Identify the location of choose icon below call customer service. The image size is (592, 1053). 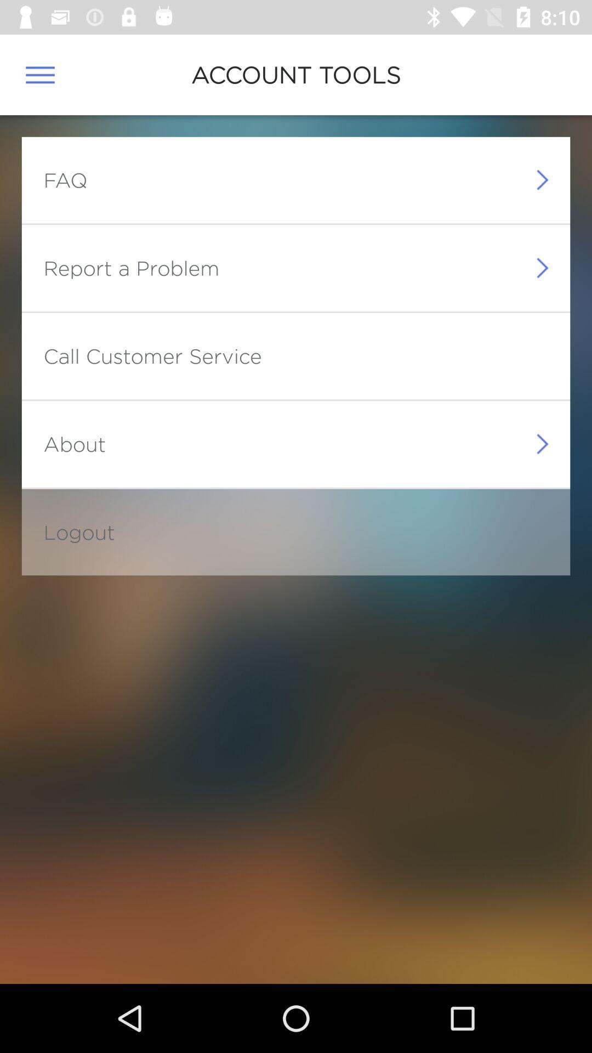
(75, 444).